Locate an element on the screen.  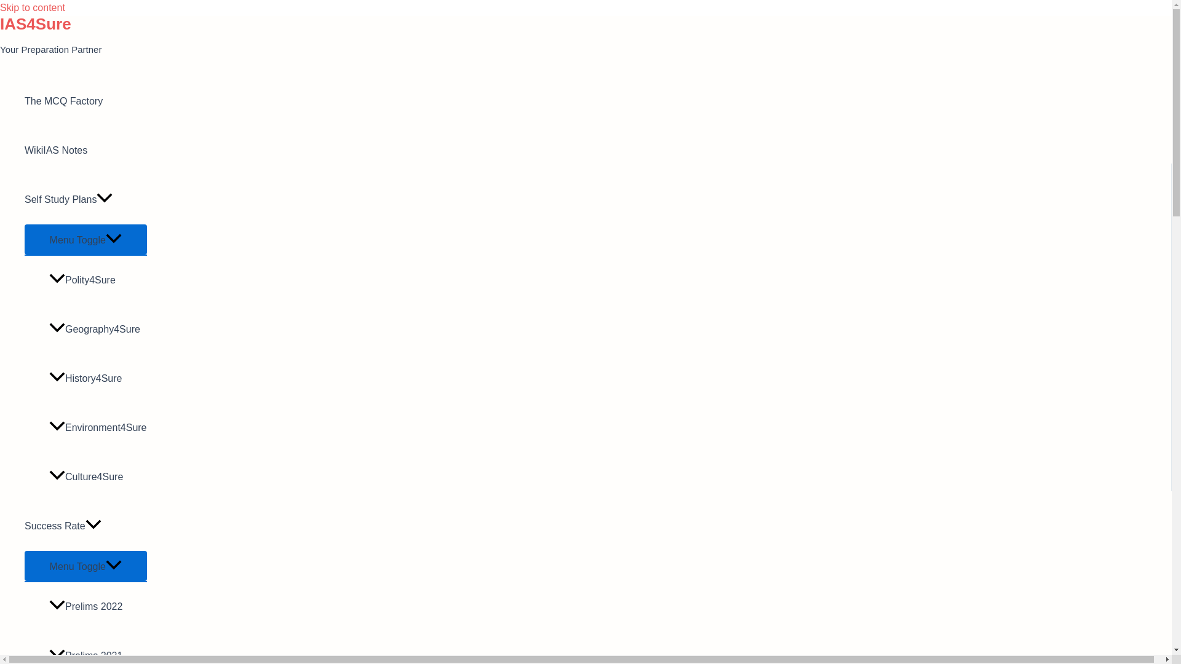
Prelims 2022 is located at coordinates (98, 607).